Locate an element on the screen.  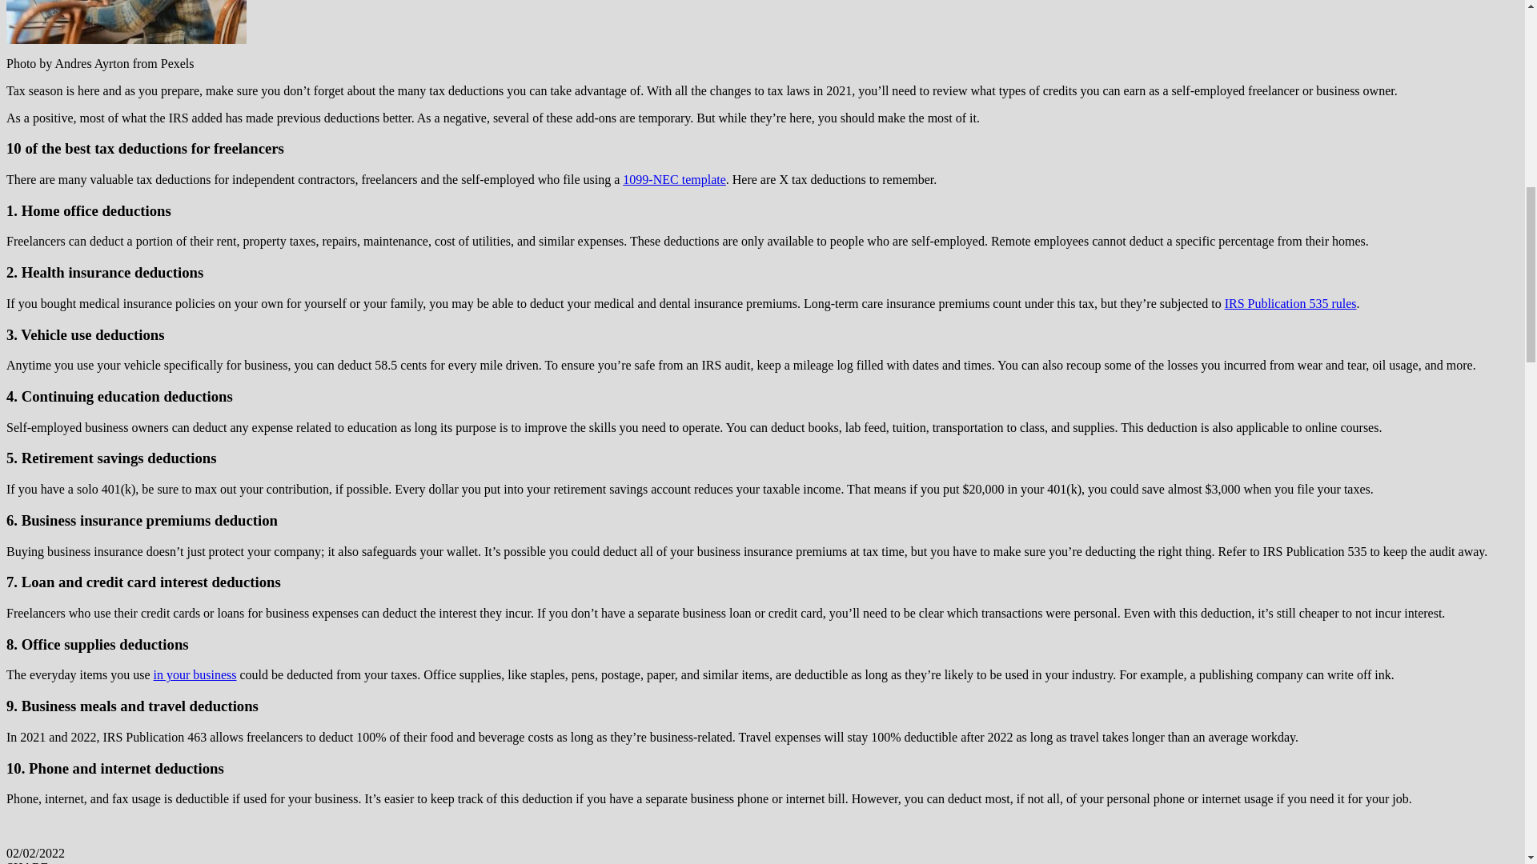
1099-NEC template is located at coordinates (674, 179).